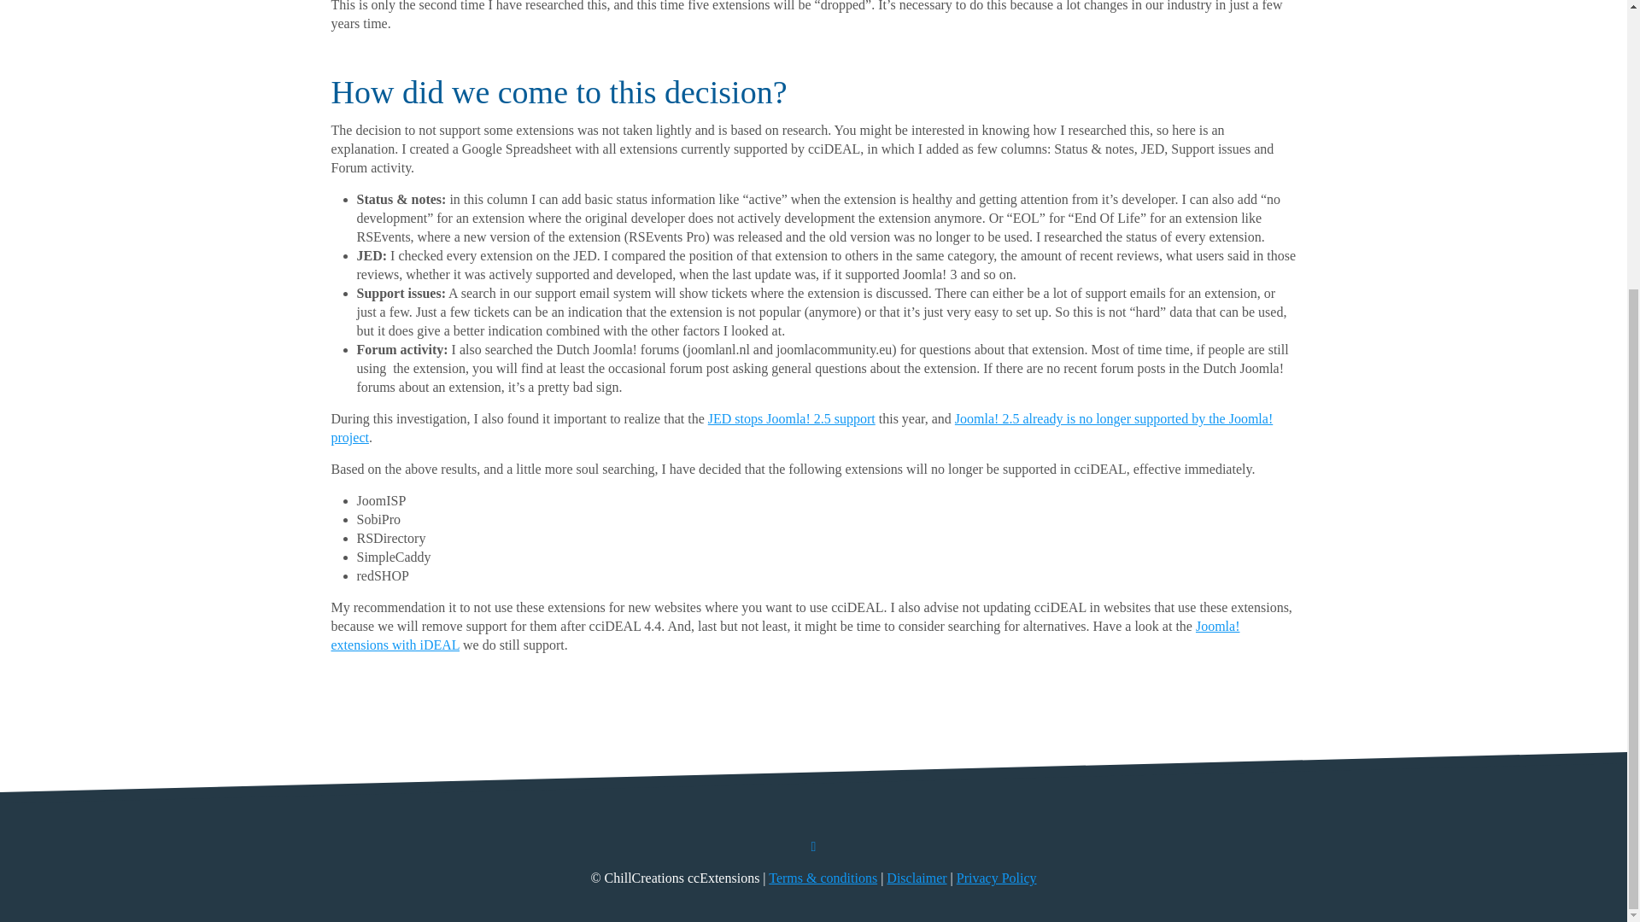 The image size is (1640, 922). Describe the element at coordinates (996, 878) in the screenshot. I see `Privacy Policy` at that location.